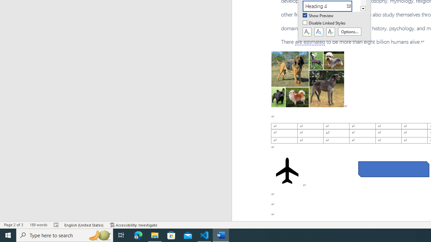 The width and height of the screenshot is (431, 242). I want to click on Airplane with solid fill, so click(287, 171).